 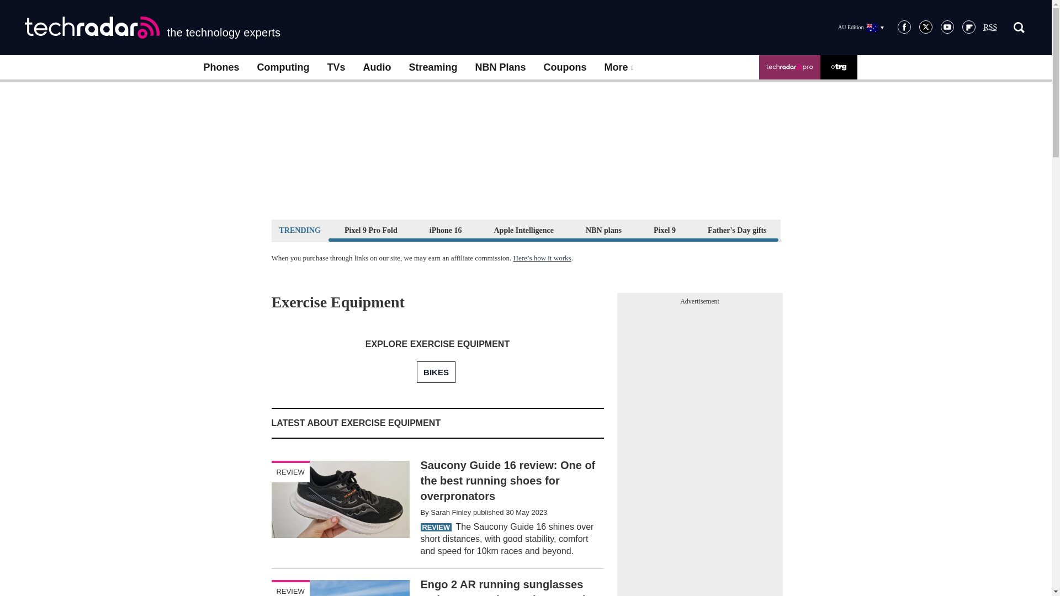 I want to click on Really Simple Syndication, so click(x=990, y=28).